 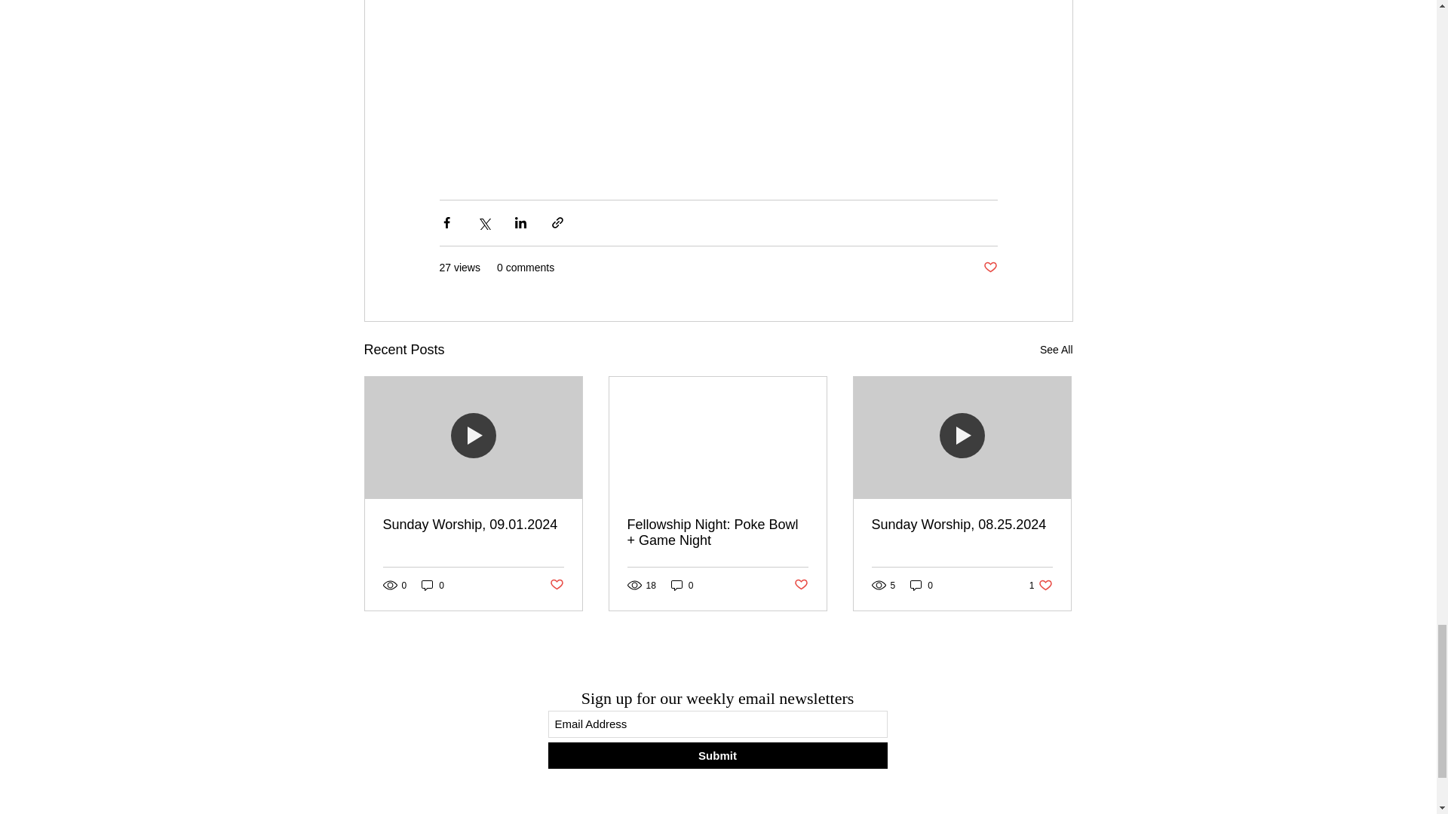 What do you see at coordinates (922, 585) in the screenshot?
I see `0` at bounding box center [922, 585].